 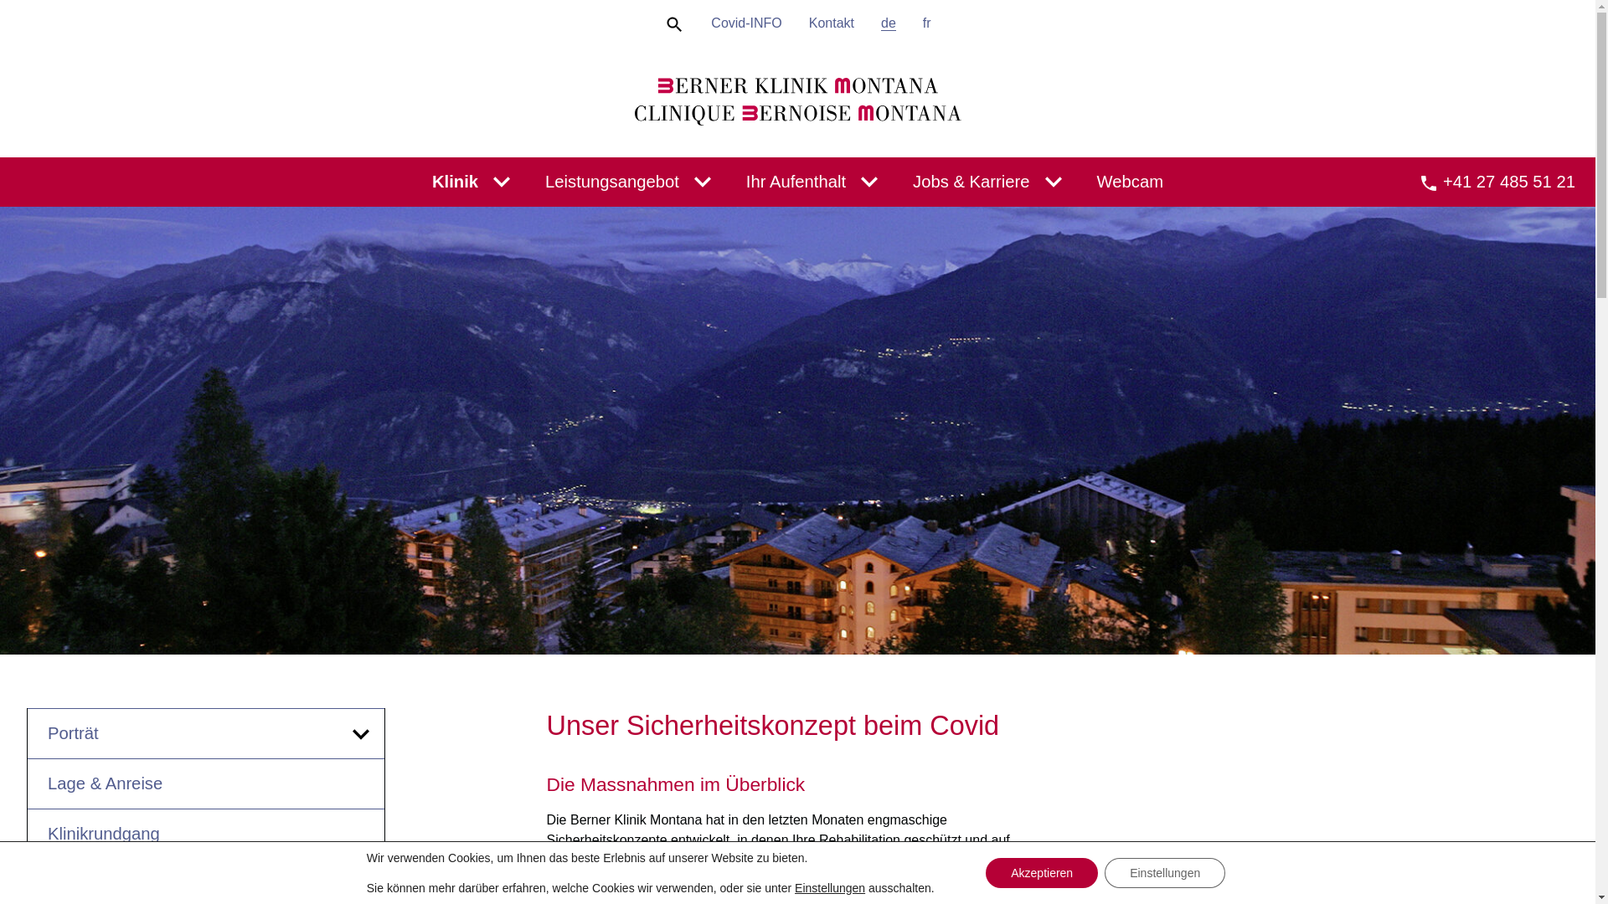 I want to click on Leistungsangebot, so click(x=612, y=182).